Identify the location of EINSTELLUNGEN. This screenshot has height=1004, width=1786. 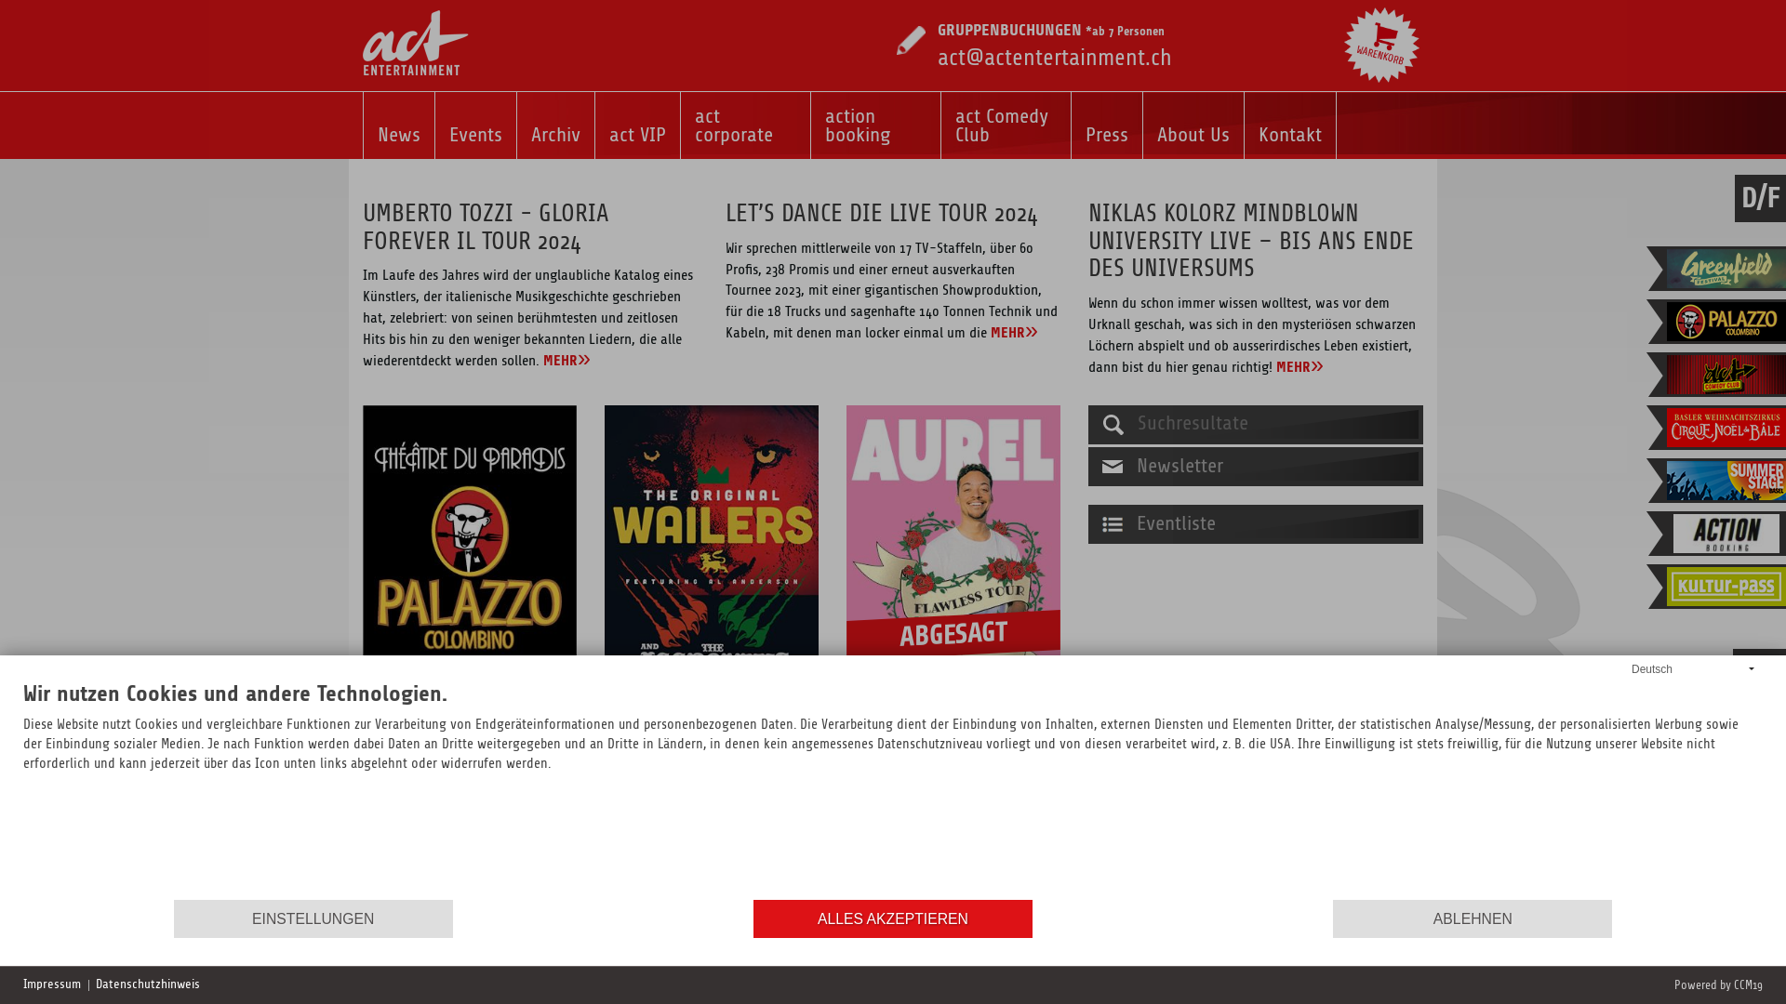
(313, 918).